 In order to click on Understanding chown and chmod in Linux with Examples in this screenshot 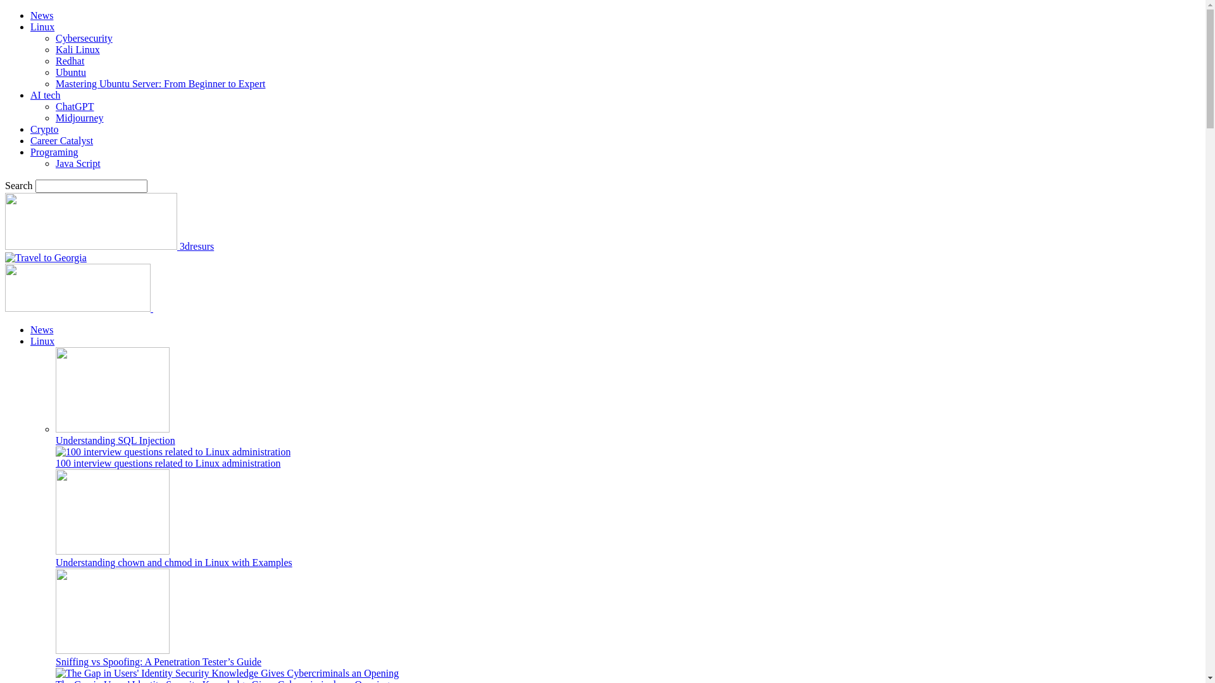, I will do `click(113, 551)`.